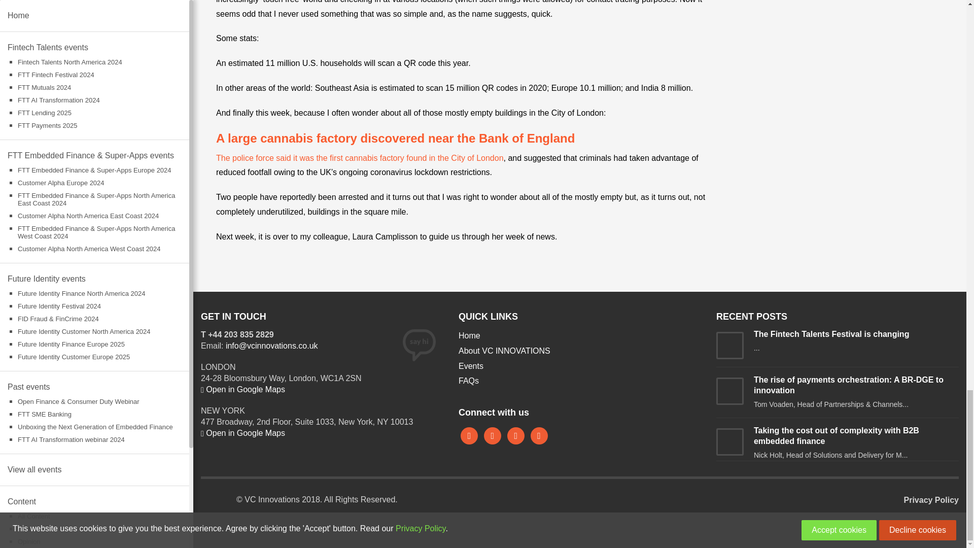  Describe the element at coordinates (849, 385) in the screenshot. I see `The rise of payments orchestration: A BR-DGE to innovation` at that location.